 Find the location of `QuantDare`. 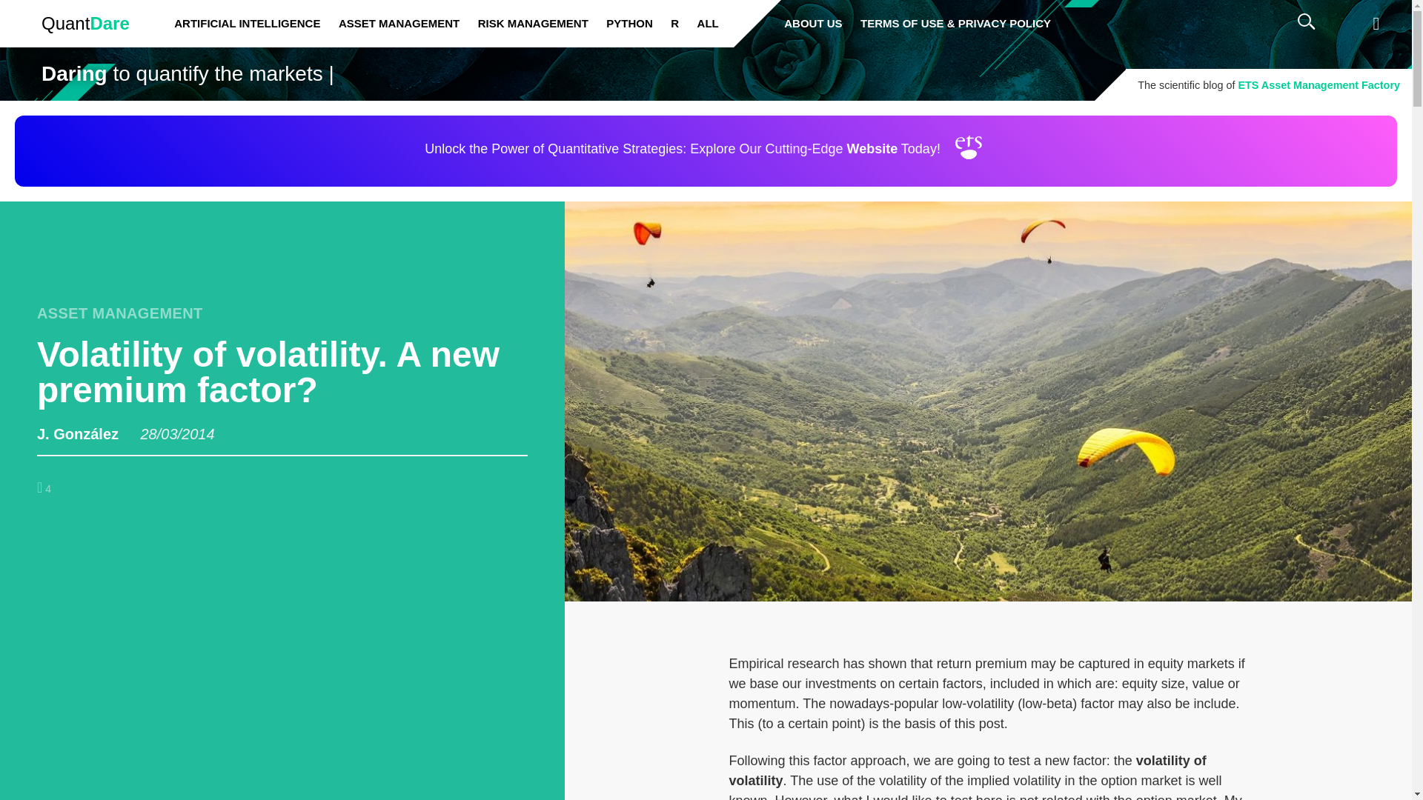

QuantDare is located at coordinates (86, 24).